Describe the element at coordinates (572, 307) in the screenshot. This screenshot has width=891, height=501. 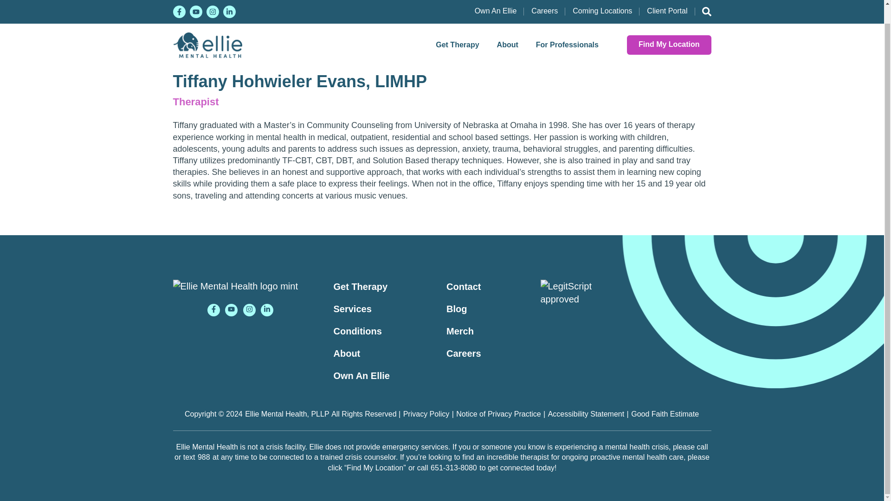
I see `Verify LegitScript Approval` at that location.